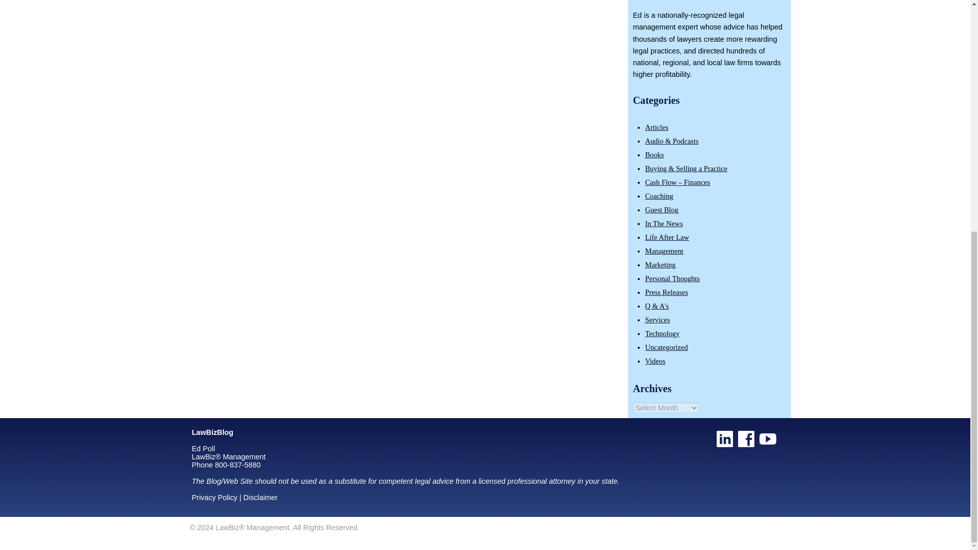  I want to click on Services, so click(657, 320).